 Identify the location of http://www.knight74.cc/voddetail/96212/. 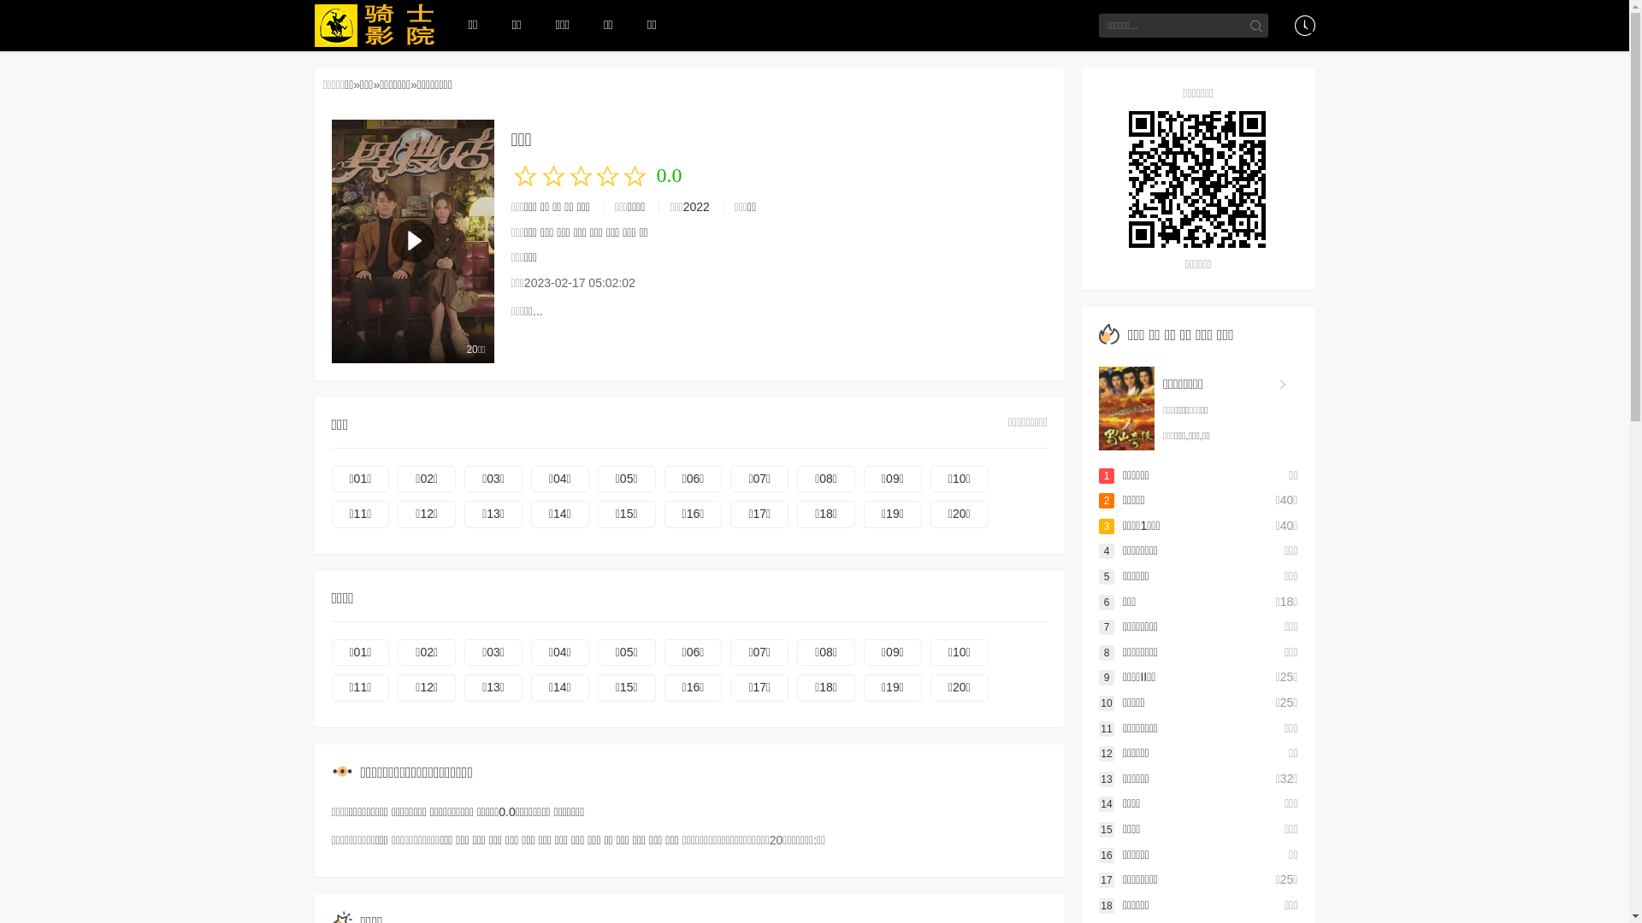
(1199, 179).